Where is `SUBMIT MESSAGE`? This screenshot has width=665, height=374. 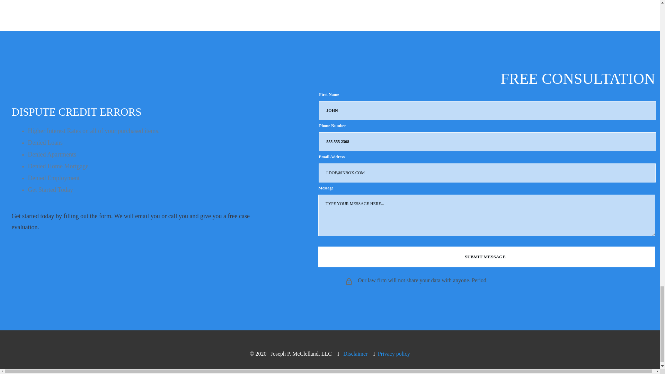 SUBMIT MESSAGE is located at coordinates (487, 257).